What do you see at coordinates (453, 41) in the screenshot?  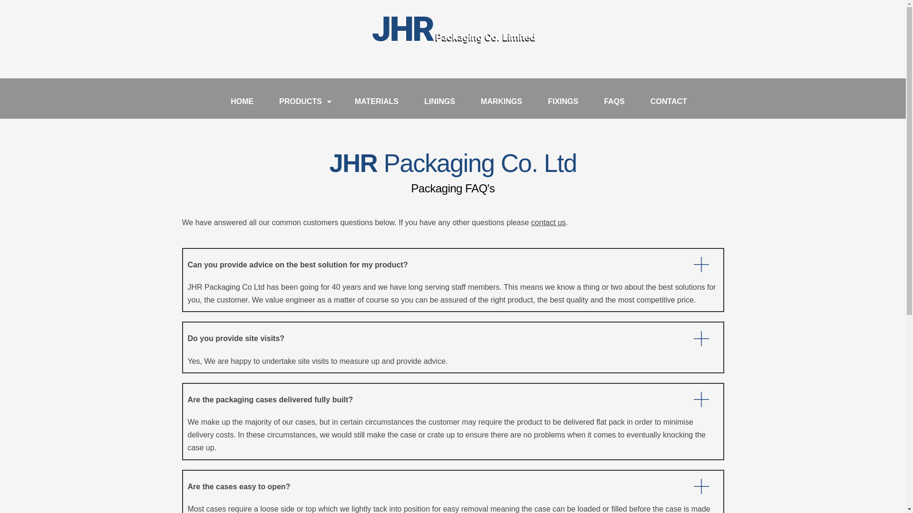 I see `JHR packaging` at bounding box center [453, 41].